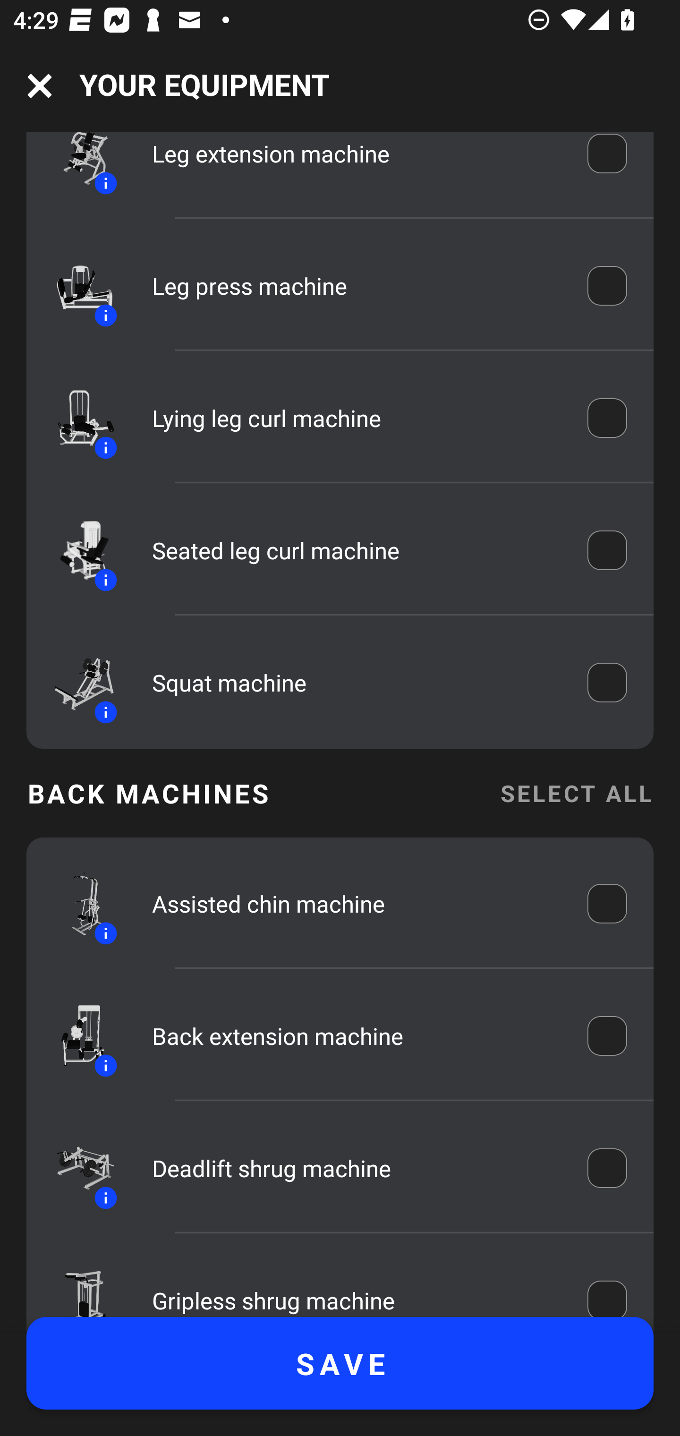 Image resolution: width=680 pixels, height=1436 pixels. Describe the element at coordinates (357, 285) in the screenshot. I see `Leg press machine` at that location.